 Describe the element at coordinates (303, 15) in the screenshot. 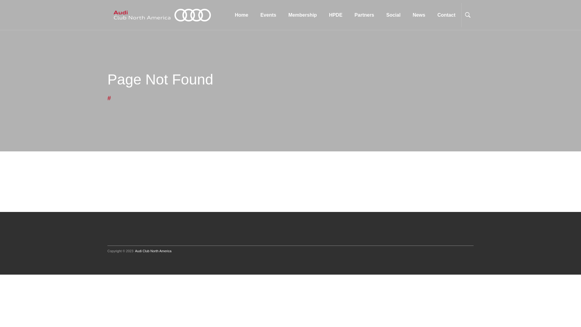

I see `Membership` at that location.